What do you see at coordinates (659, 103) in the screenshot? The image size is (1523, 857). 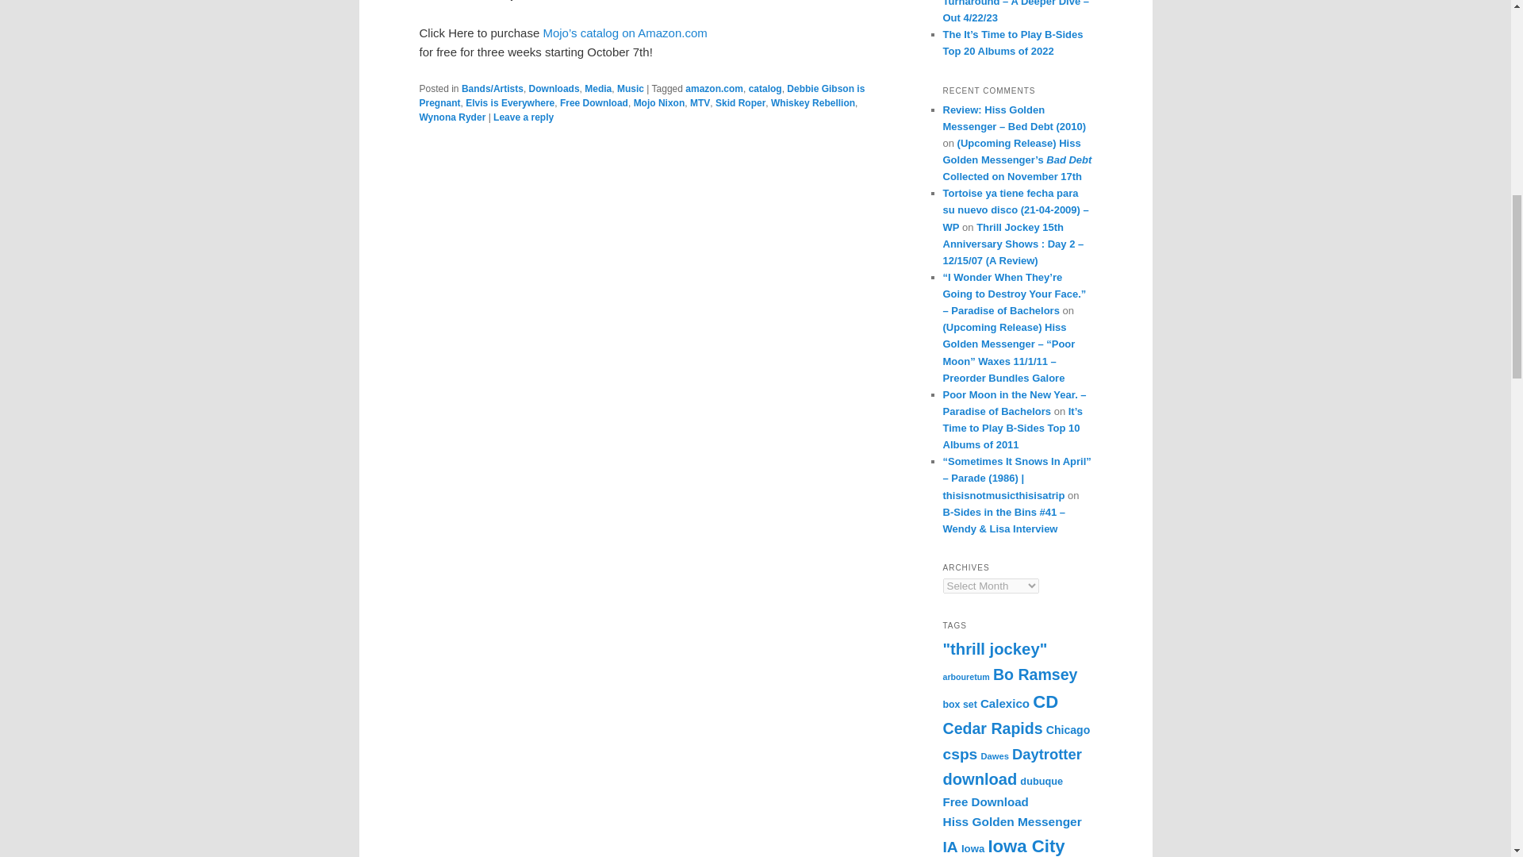 I see `Mojo Nixon` at bounding box center [659, 103].